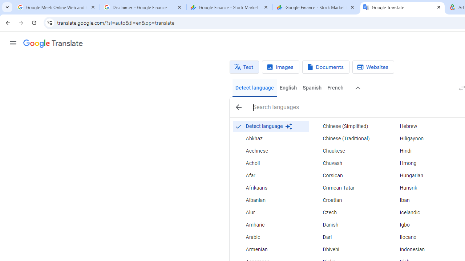 This screenshot has height=261, width=465. I want to click on Detect language, so click(254, 88).